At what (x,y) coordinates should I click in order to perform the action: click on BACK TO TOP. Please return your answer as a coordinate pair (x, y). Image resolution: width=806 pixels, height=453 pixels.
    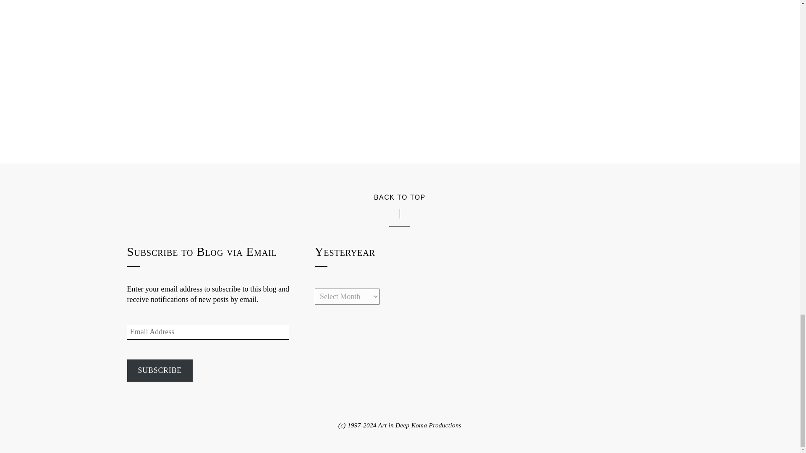
    Looking at the image, I should click on (400, 196).